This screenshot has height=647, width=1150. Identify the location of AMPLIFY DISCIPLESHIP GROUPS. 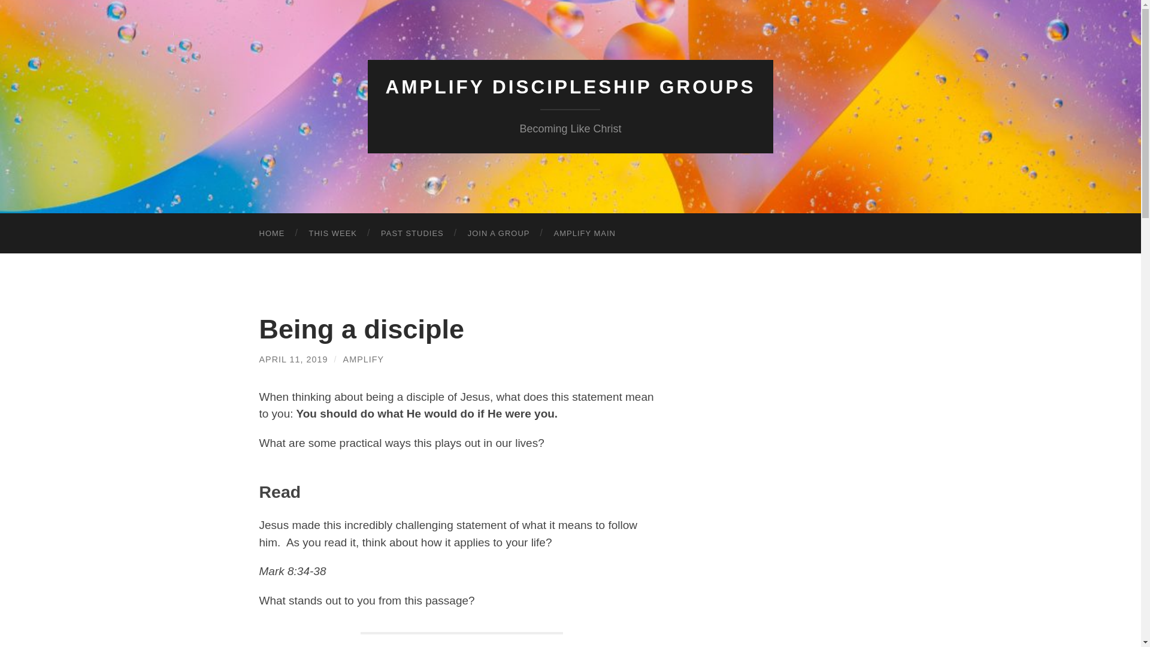
(570, 87).